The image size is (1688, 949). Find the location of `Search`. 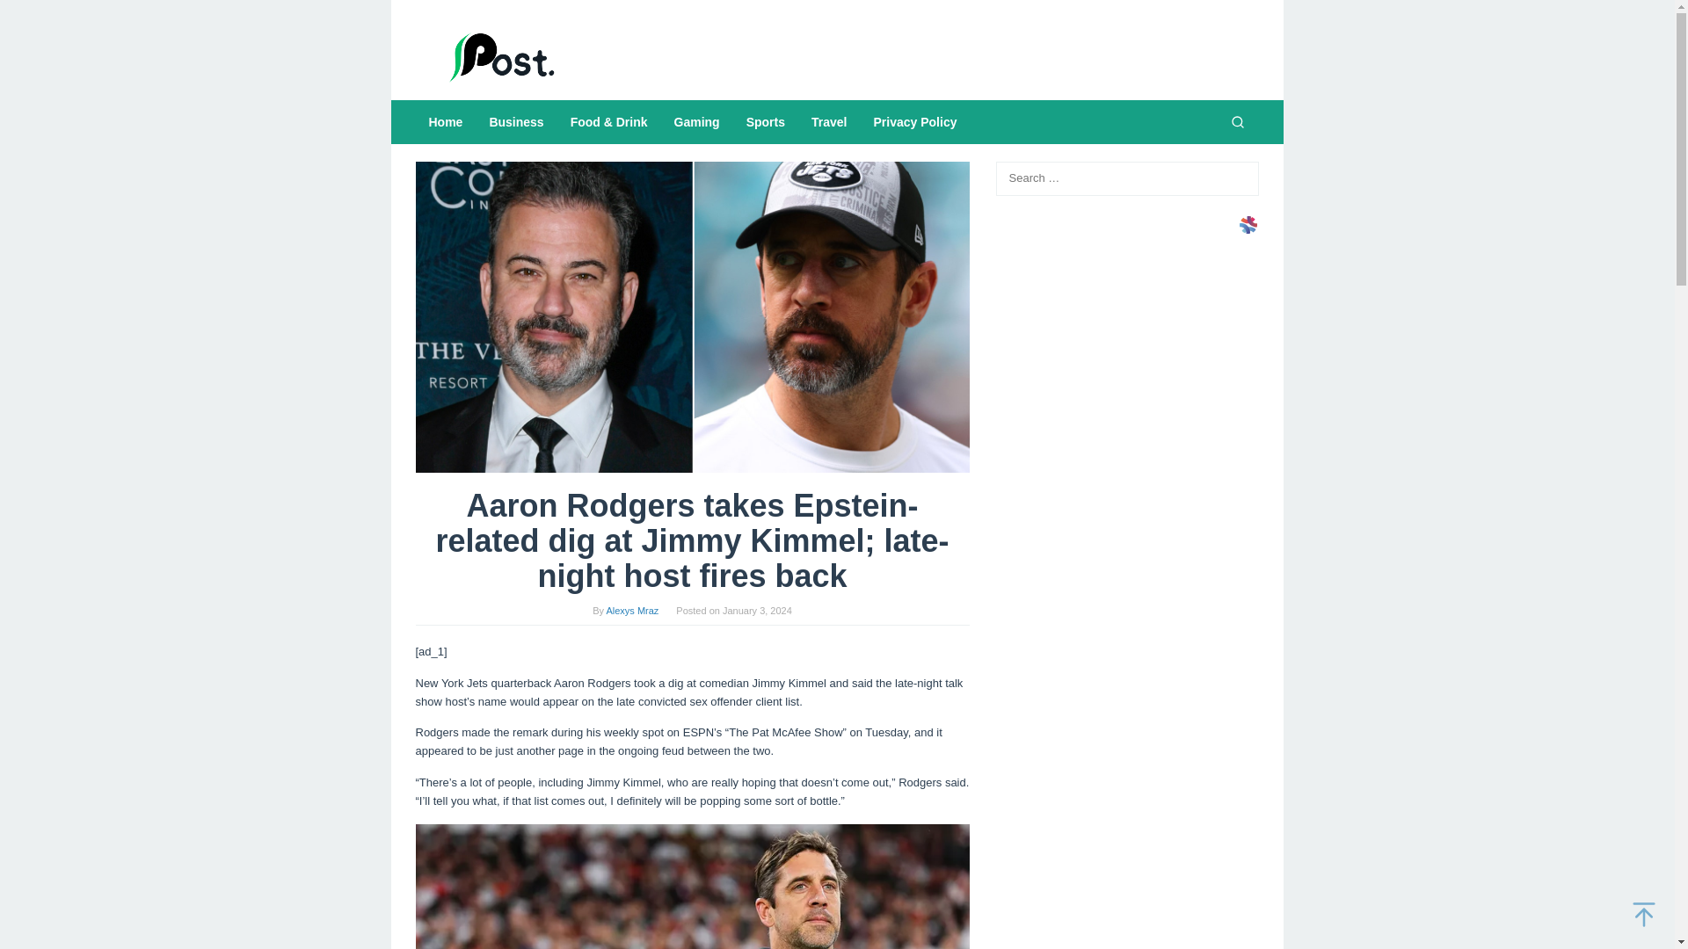

Search is located at coordinates (32, 17).